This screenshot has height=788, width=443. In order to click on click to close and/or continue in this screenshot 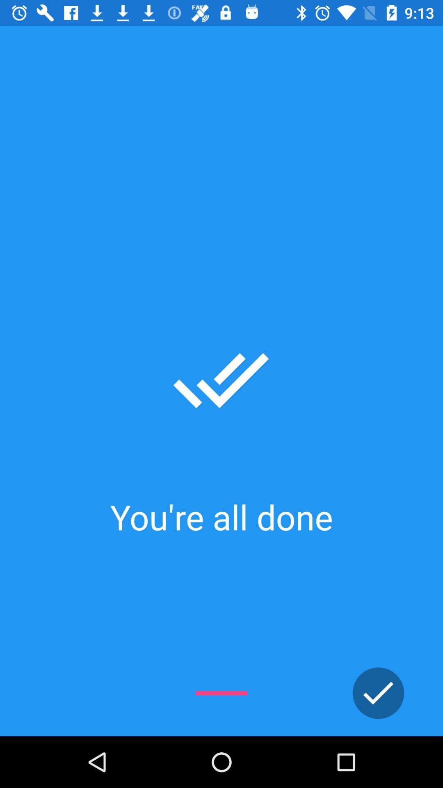, I will do `click(378, 693)`.